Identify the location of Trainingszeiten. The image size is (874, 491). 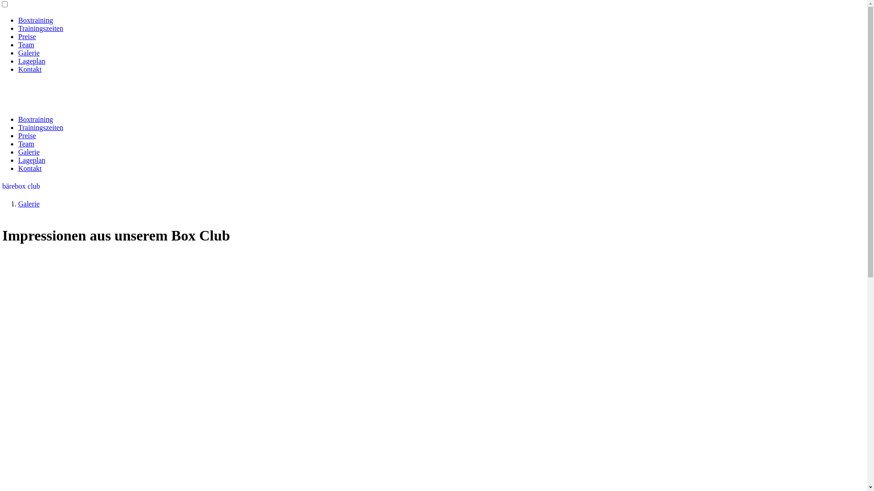
(41, 127).